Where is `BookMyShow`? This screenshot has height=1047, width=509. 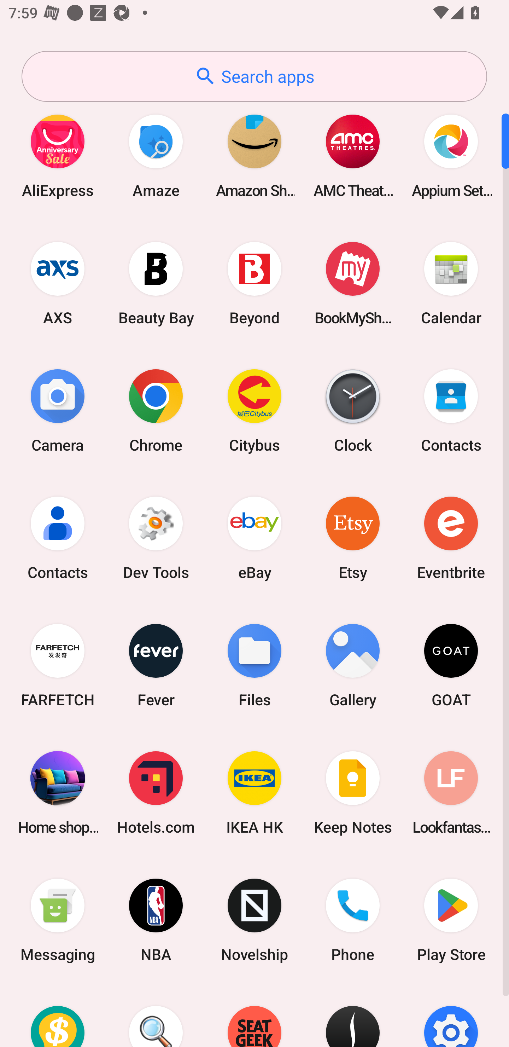 BookMyShow is located at coordinates (353, 283).